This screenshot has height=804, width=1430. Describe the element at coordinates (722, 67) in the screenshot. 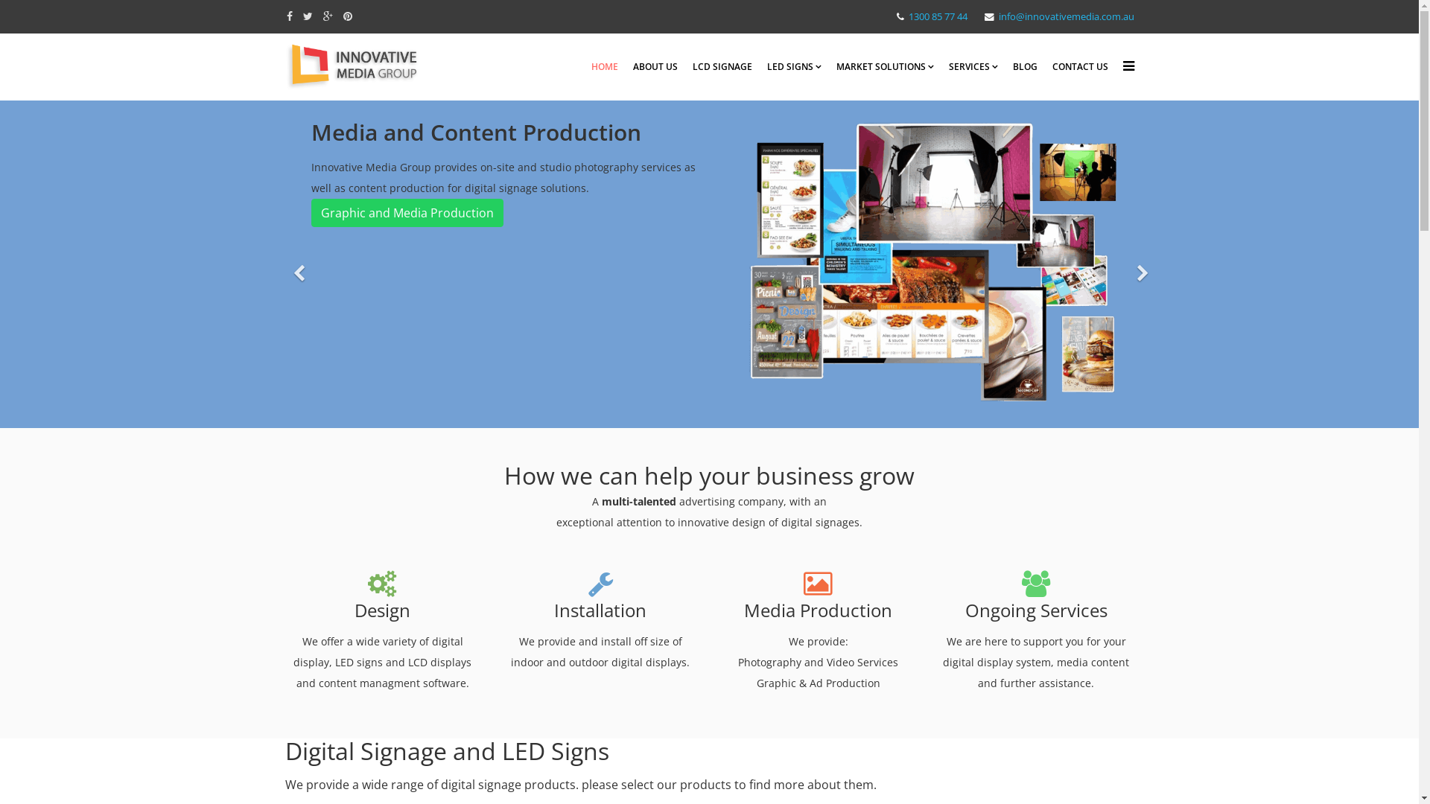

I see `LCD SIGNAGE` at that location.